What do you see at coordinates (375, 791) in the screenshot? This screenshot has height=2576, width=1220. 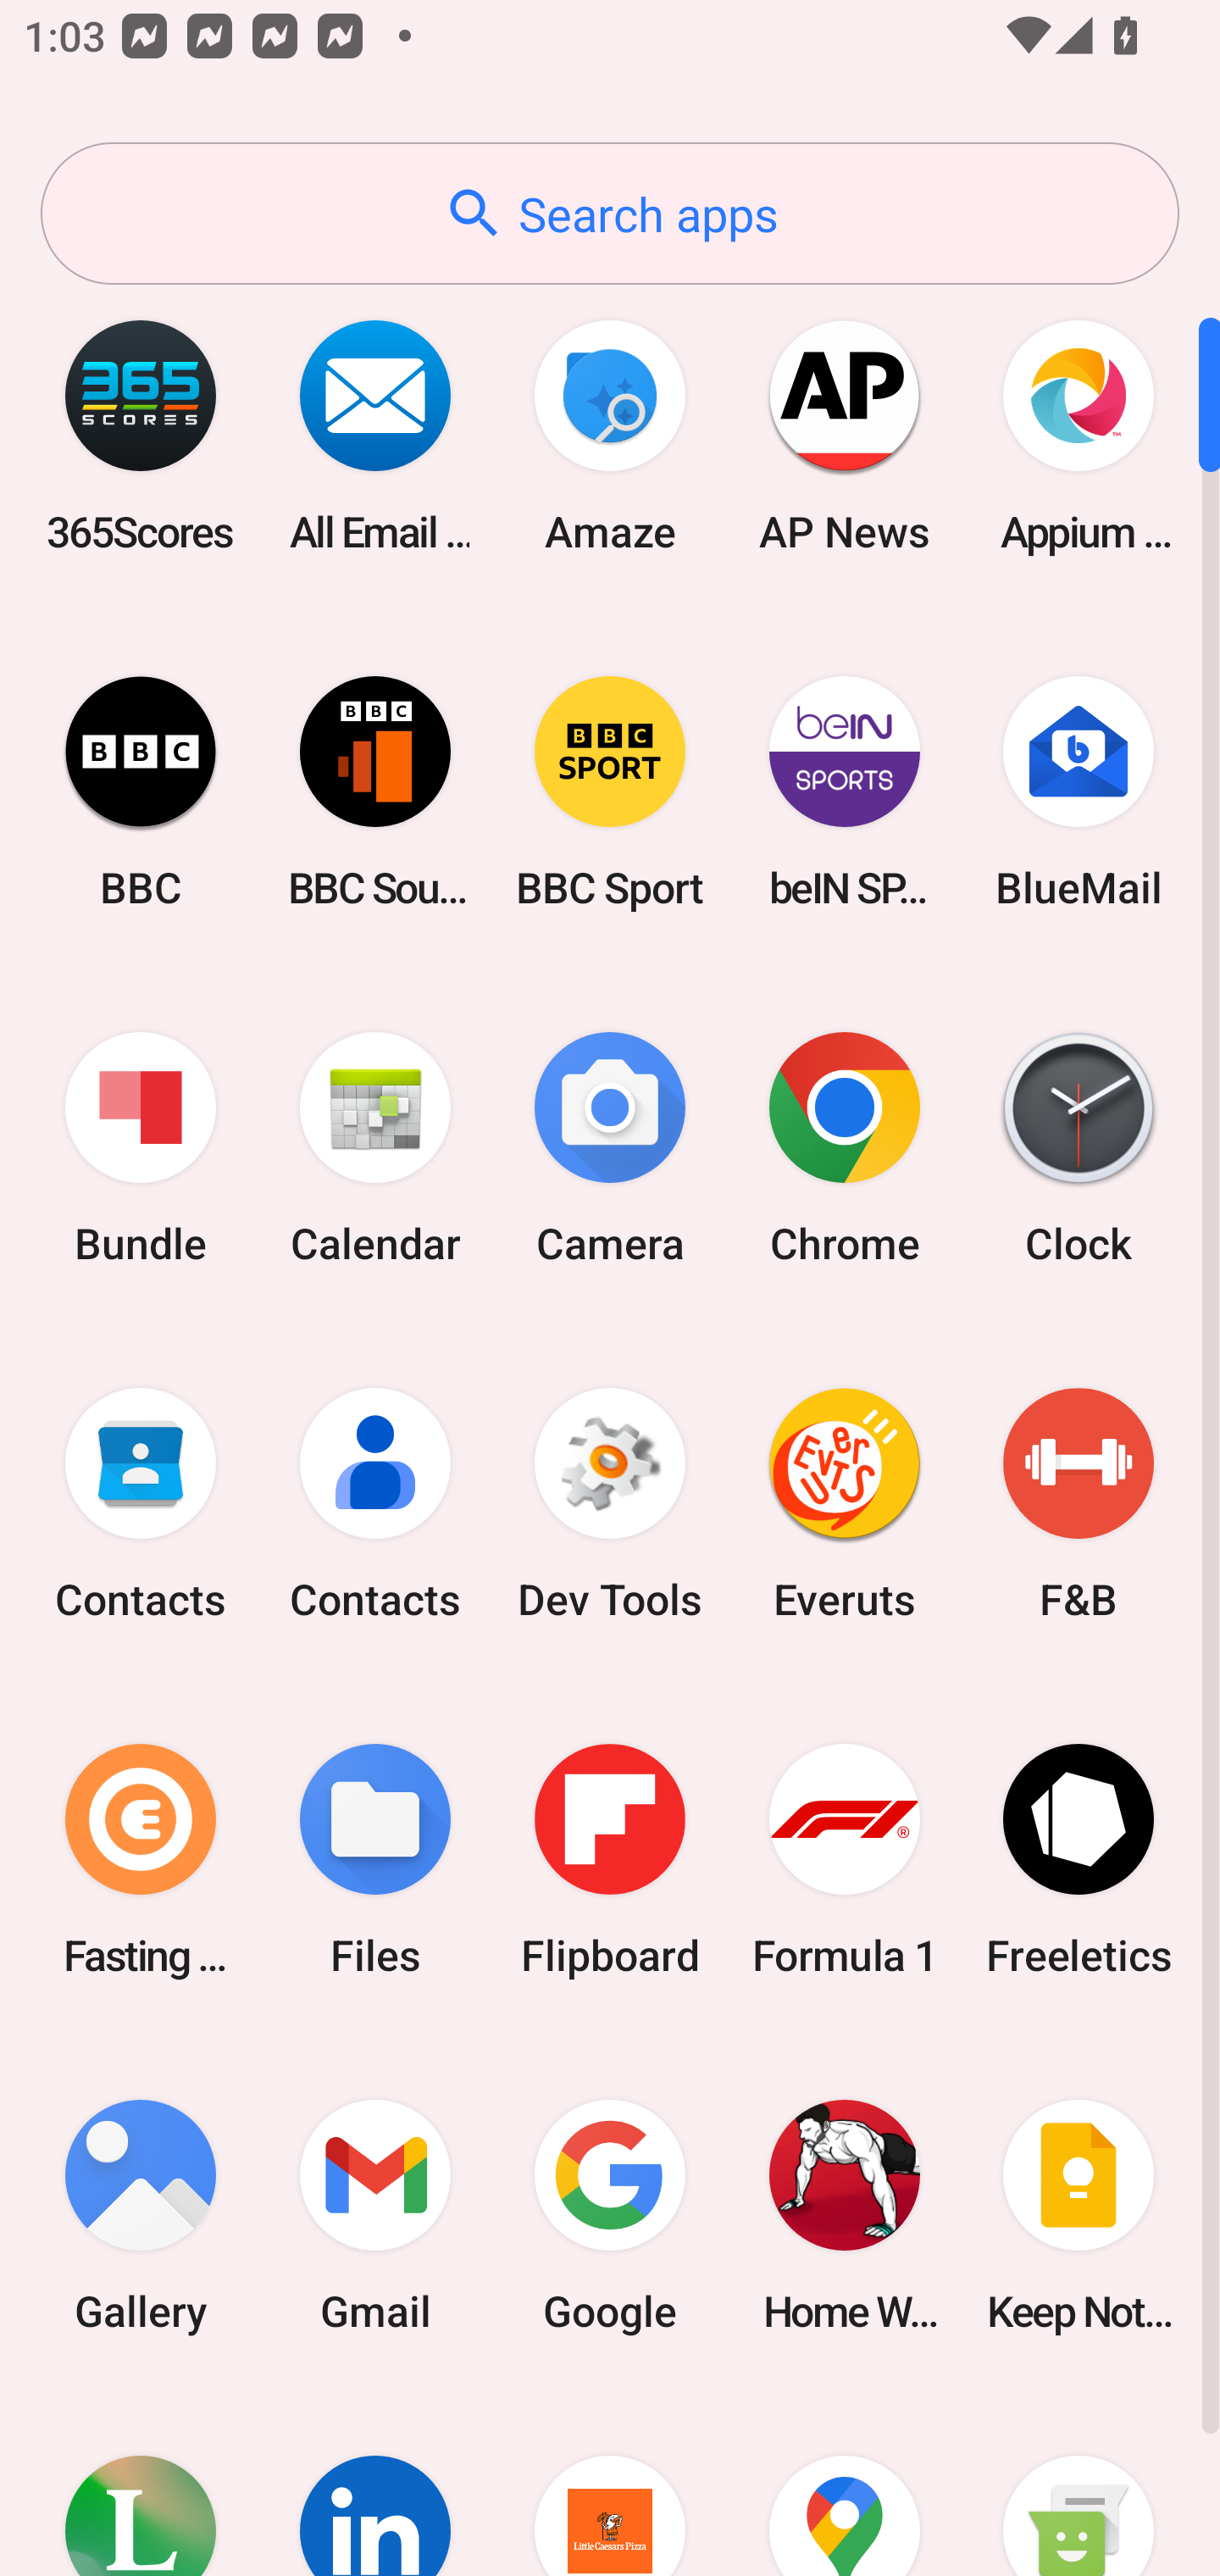 I see `BBC Sounds` at bounding box center [375, 791].